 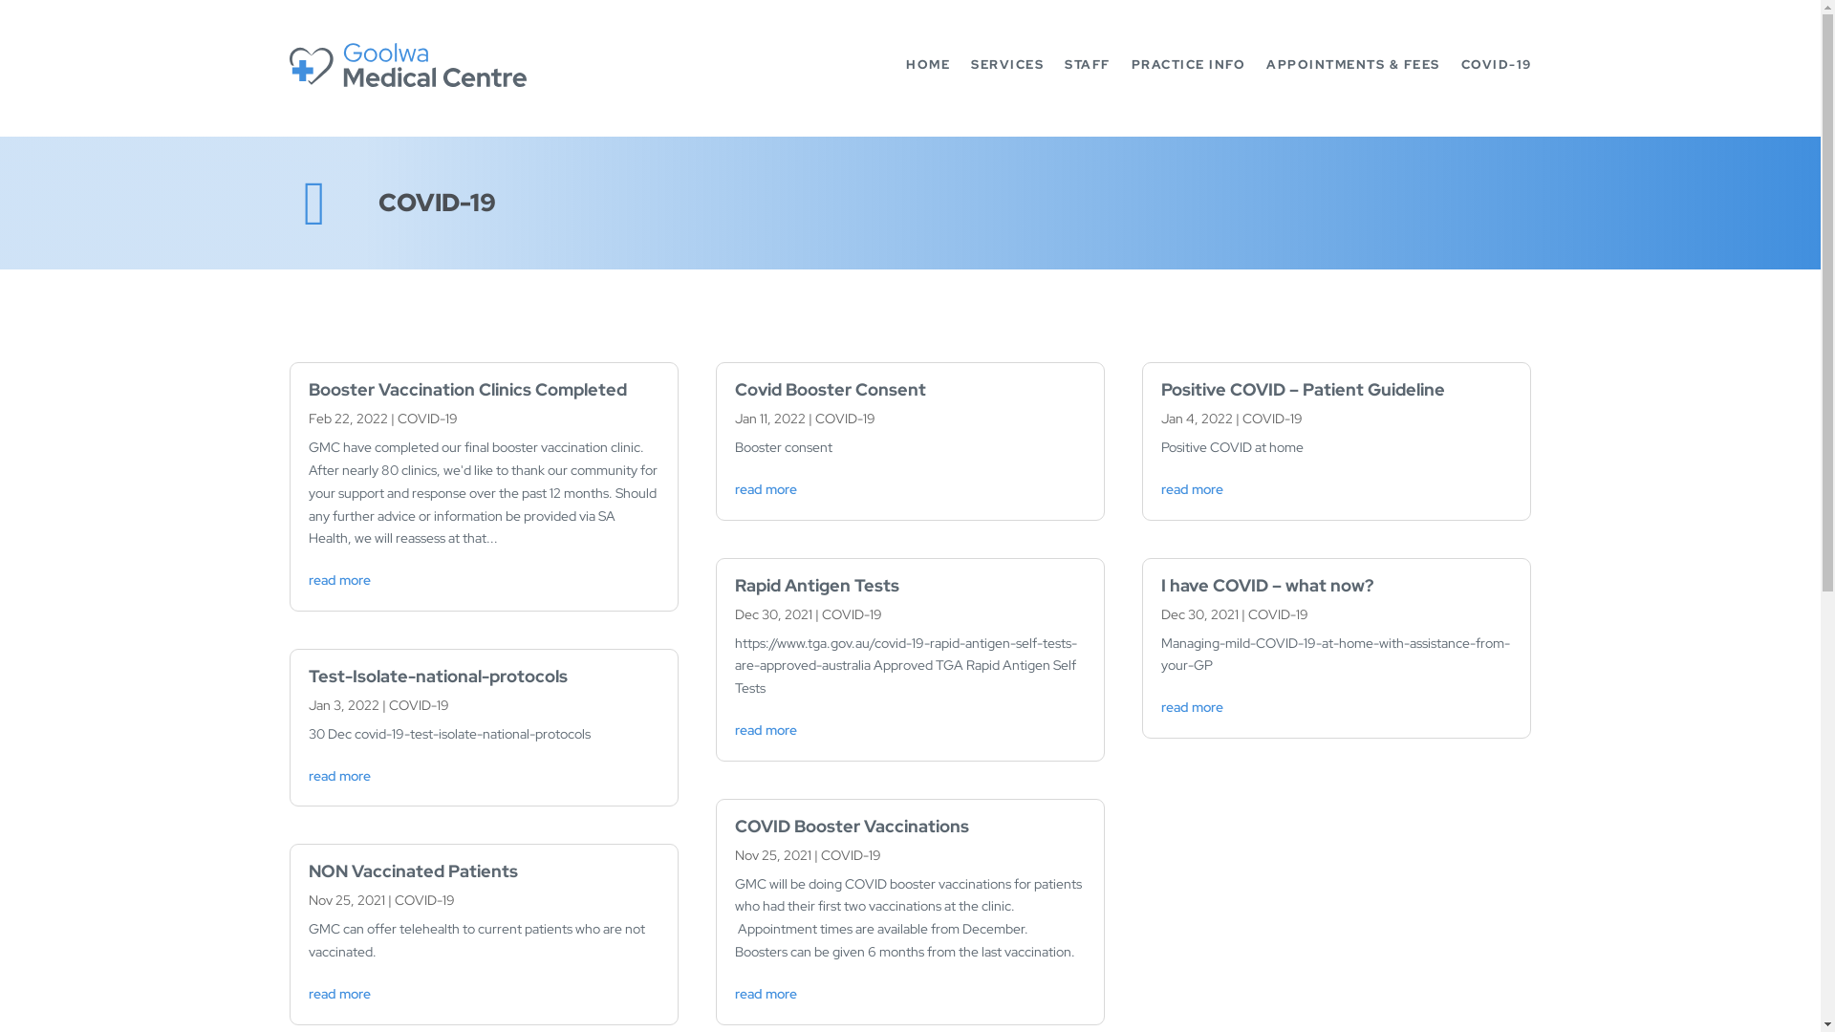 What do you see at coordinates (428, 419) in the screenshot?
I see `COVID-19` at bounding box center [428, 419].